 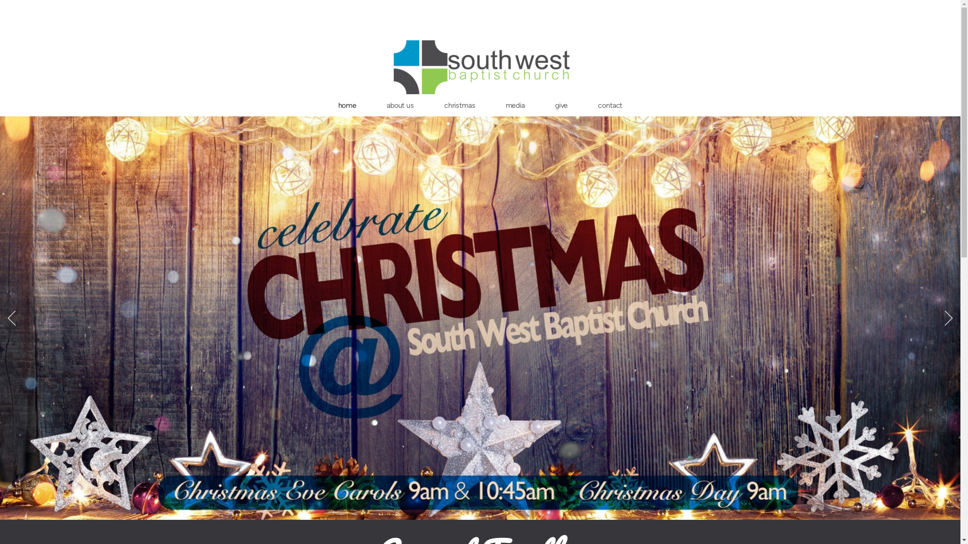 I want to click on contact, so click(x=610, y=105).